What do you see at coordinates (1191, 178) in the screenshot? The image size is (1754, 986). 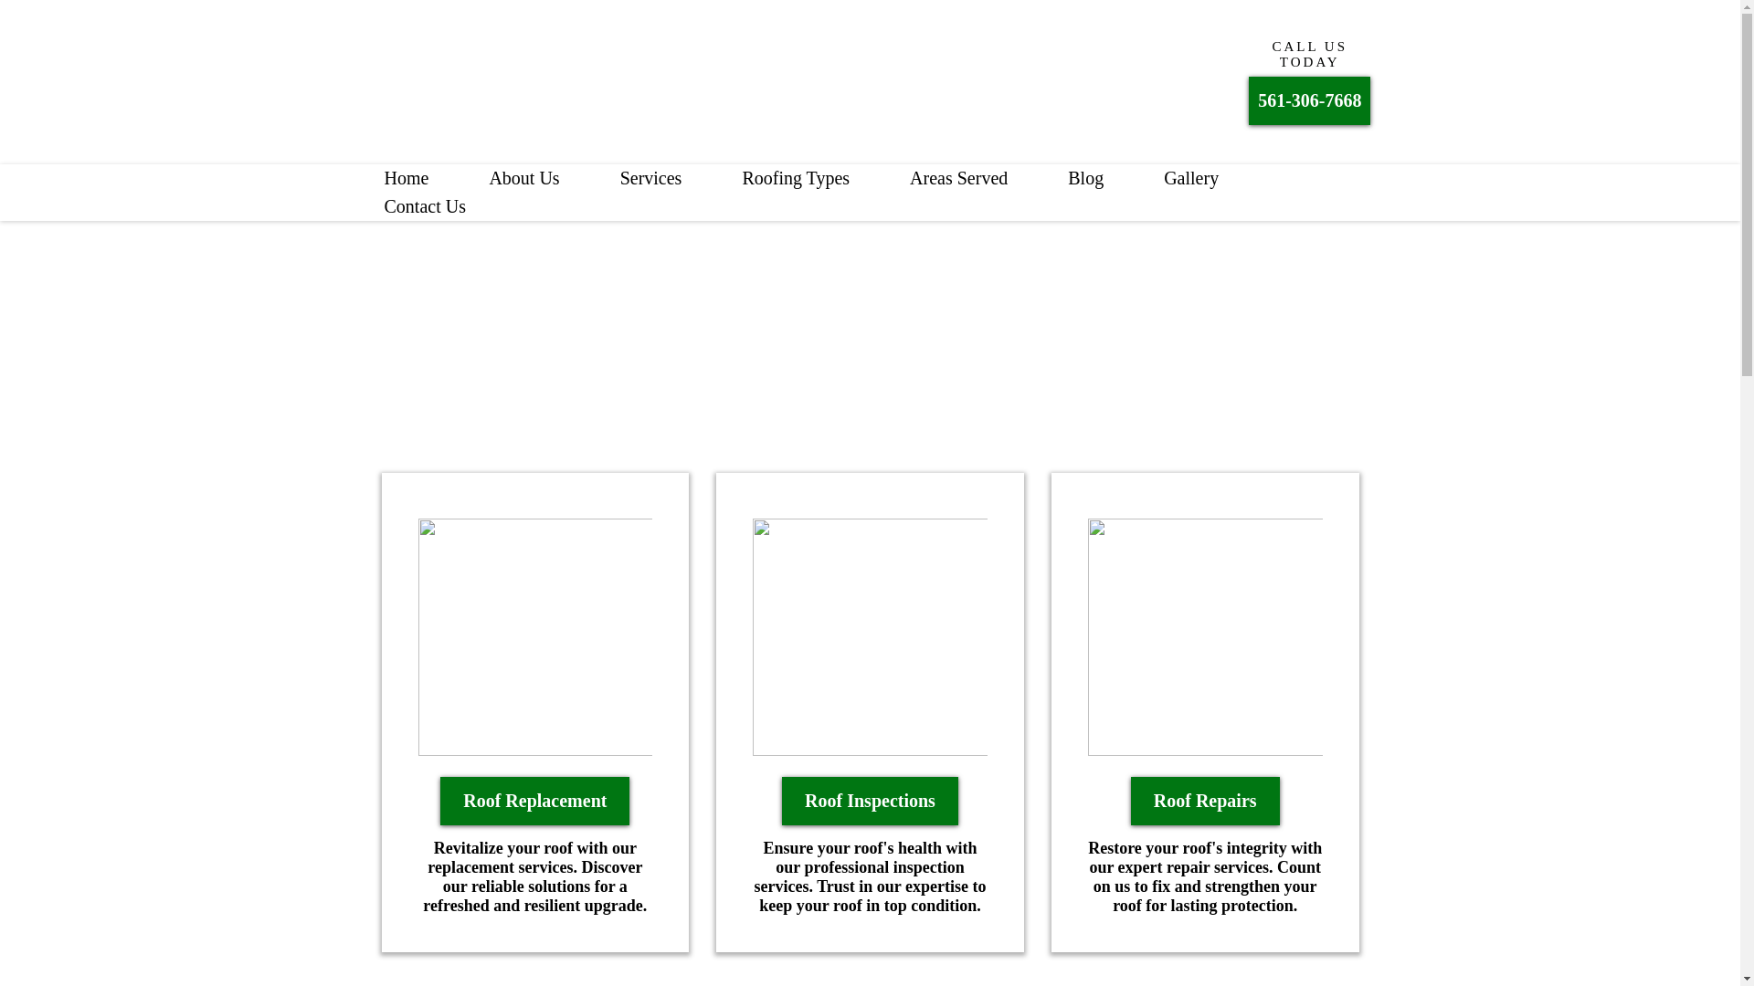 I see `Gallery` at bounding box center [1191, 178].